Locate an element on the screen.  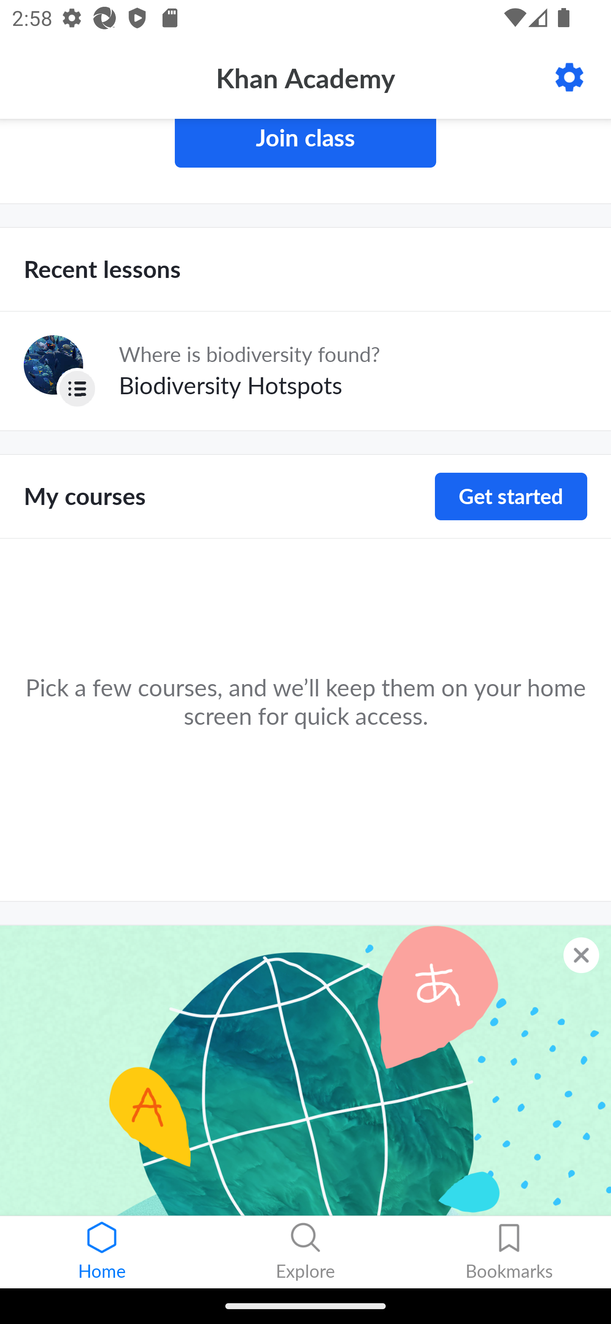
Join class is located at coordinates (305, 143).